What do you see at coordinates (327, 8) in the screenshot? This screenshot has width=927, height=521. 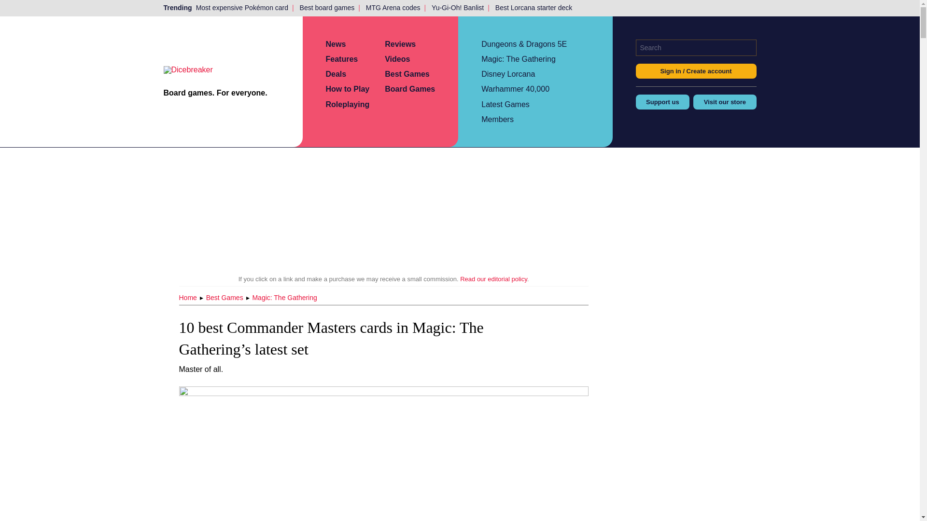 I see `Best board games` at bounding box center [327, 8].